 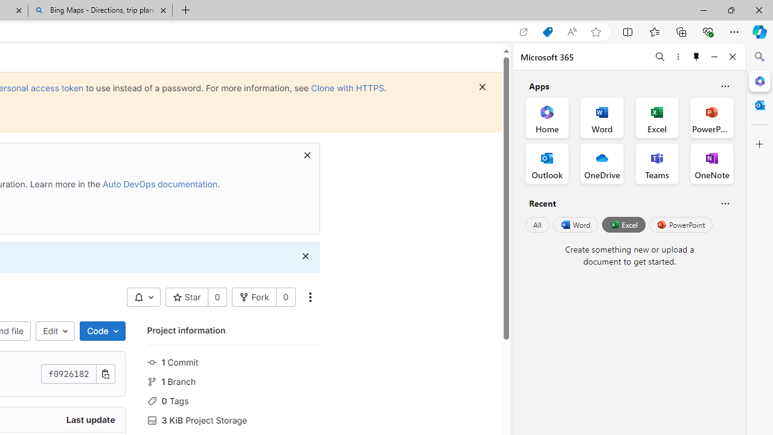 What do you see at coordinates (143, 297) in the screenshot?
I see `AutomationID: __BVID__498__BV_toggle_` at bounding box center [143, 297].